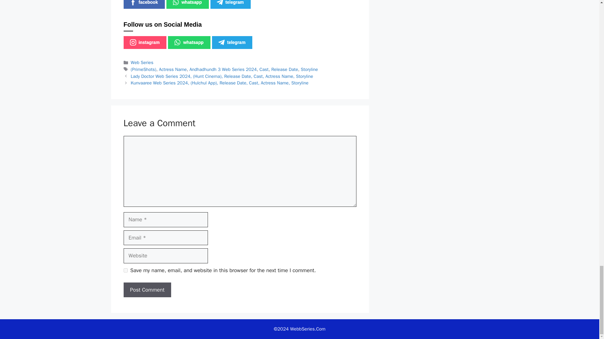 Image resolution: width=604 pixels, height=339 pixels. I want to click on facebook, so click(143, 4).